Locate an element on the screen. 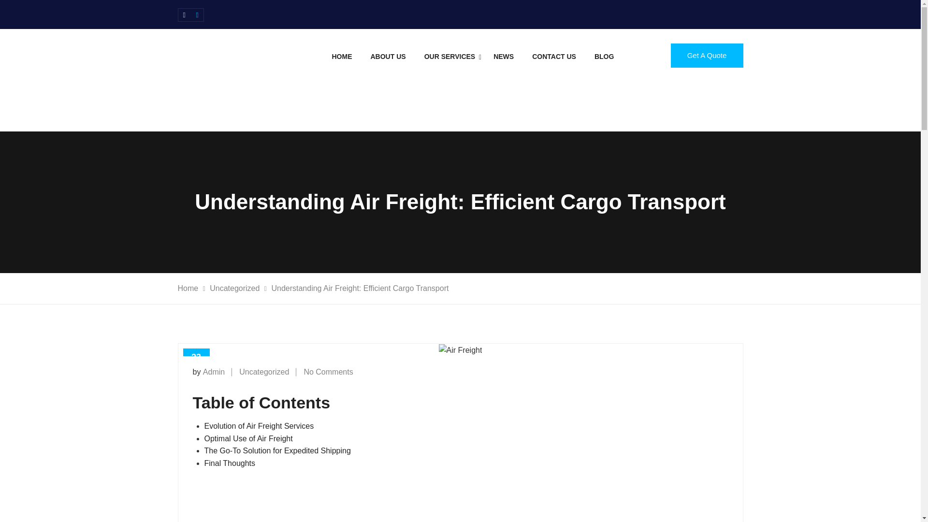  Truck Services is located at coordinates (535, 375).